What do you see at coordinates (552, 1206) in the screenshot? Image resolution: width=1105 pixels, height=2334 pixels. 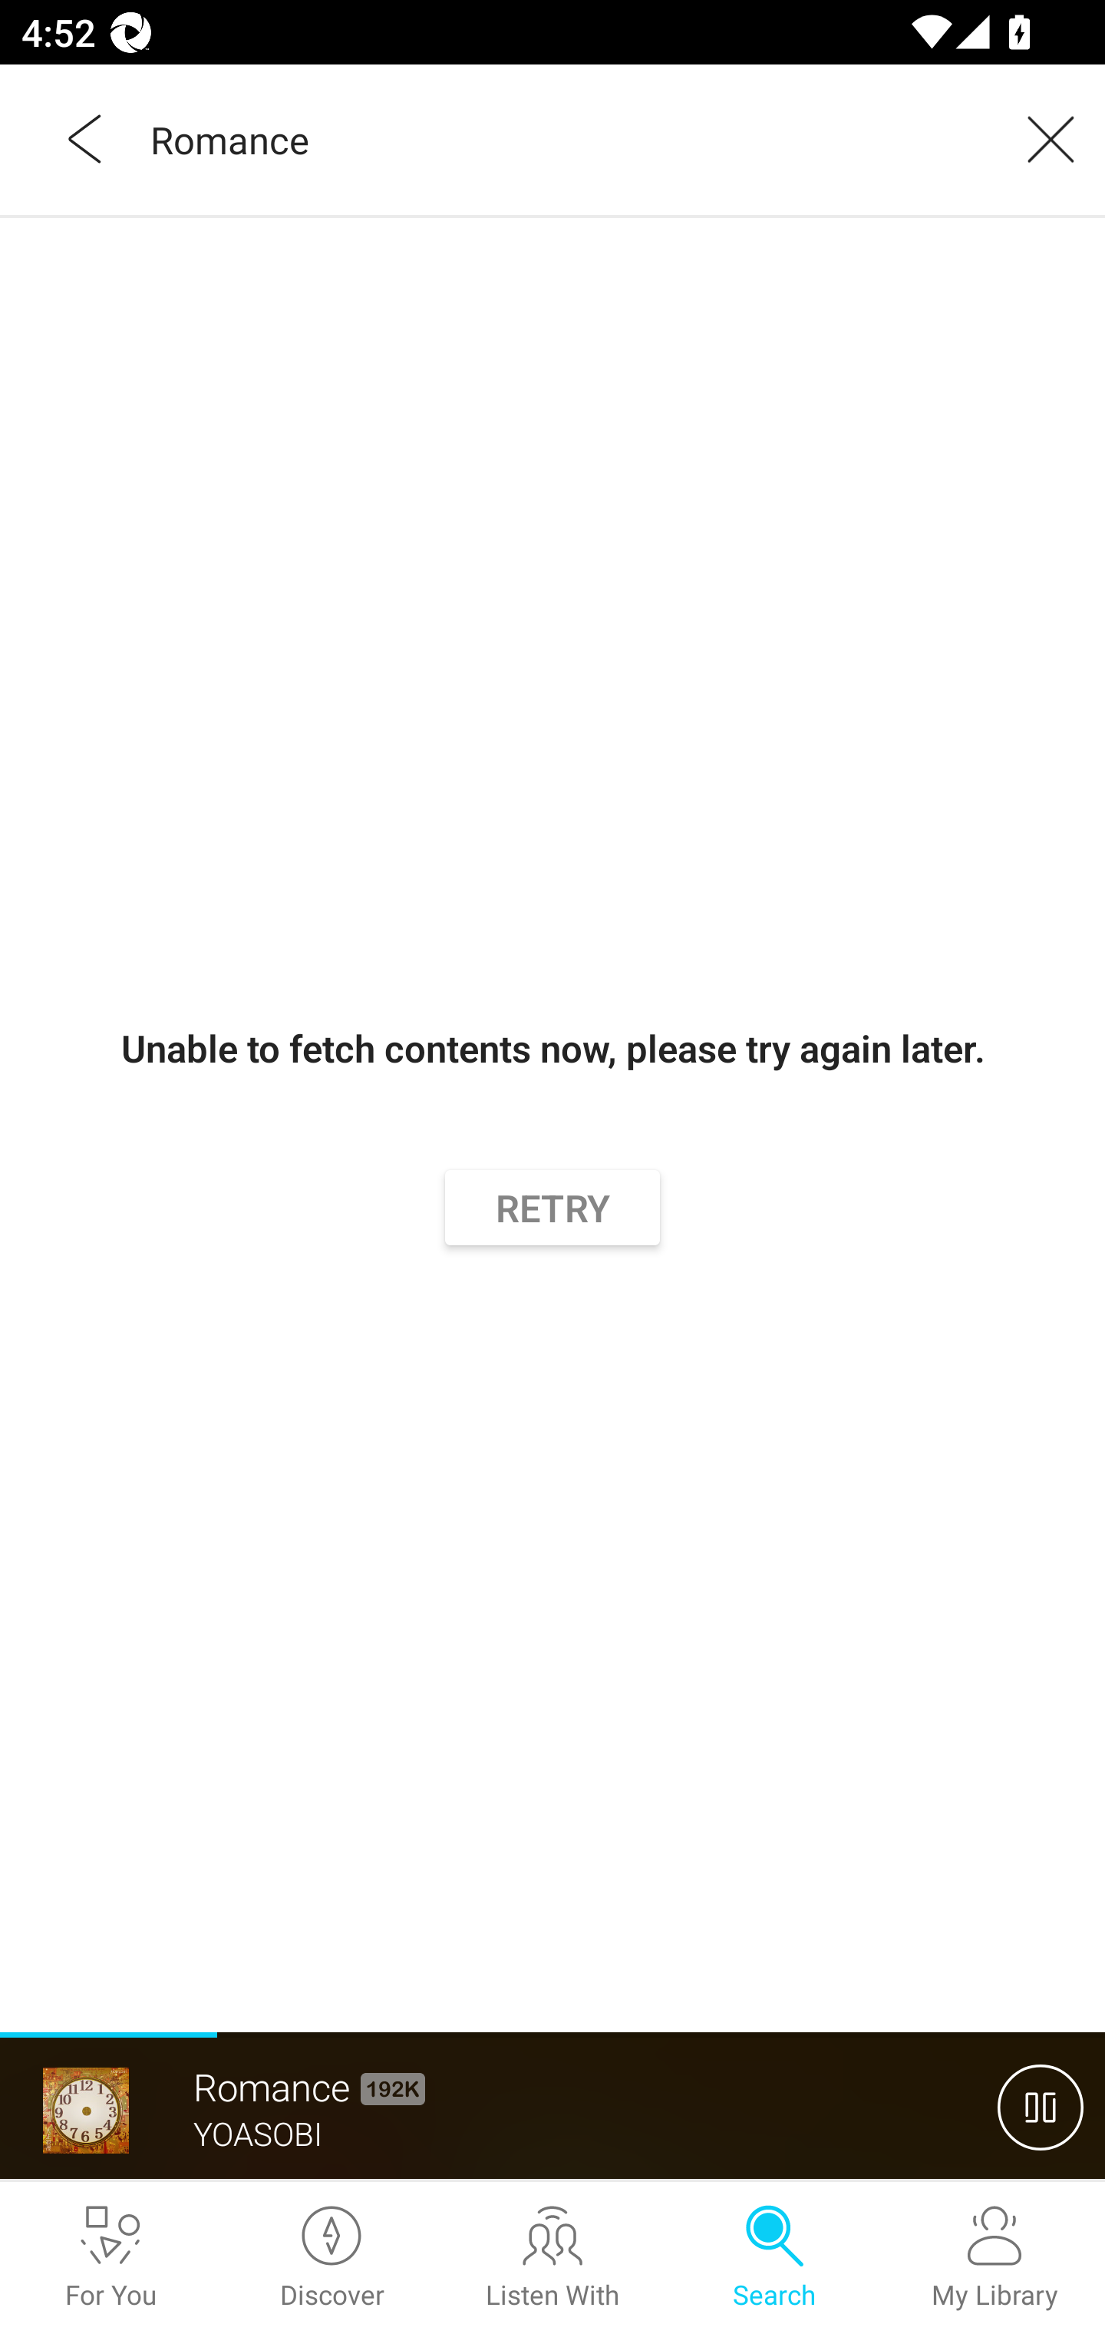 I see `RETRY` at bounding box center [552, 1206].